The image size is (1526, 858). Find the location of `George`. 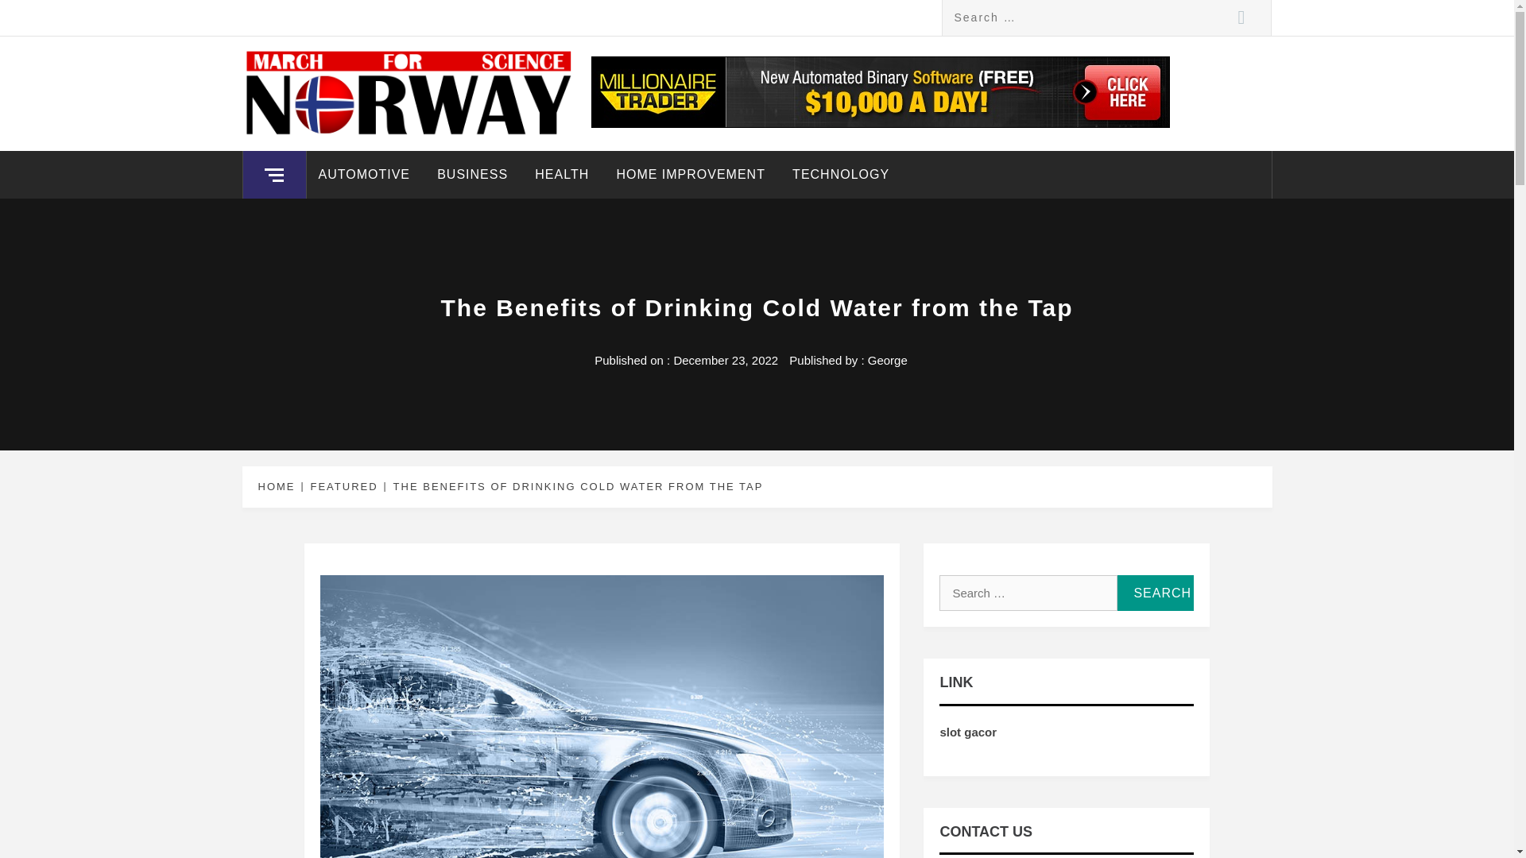

George is located at coordinates (888, 360).